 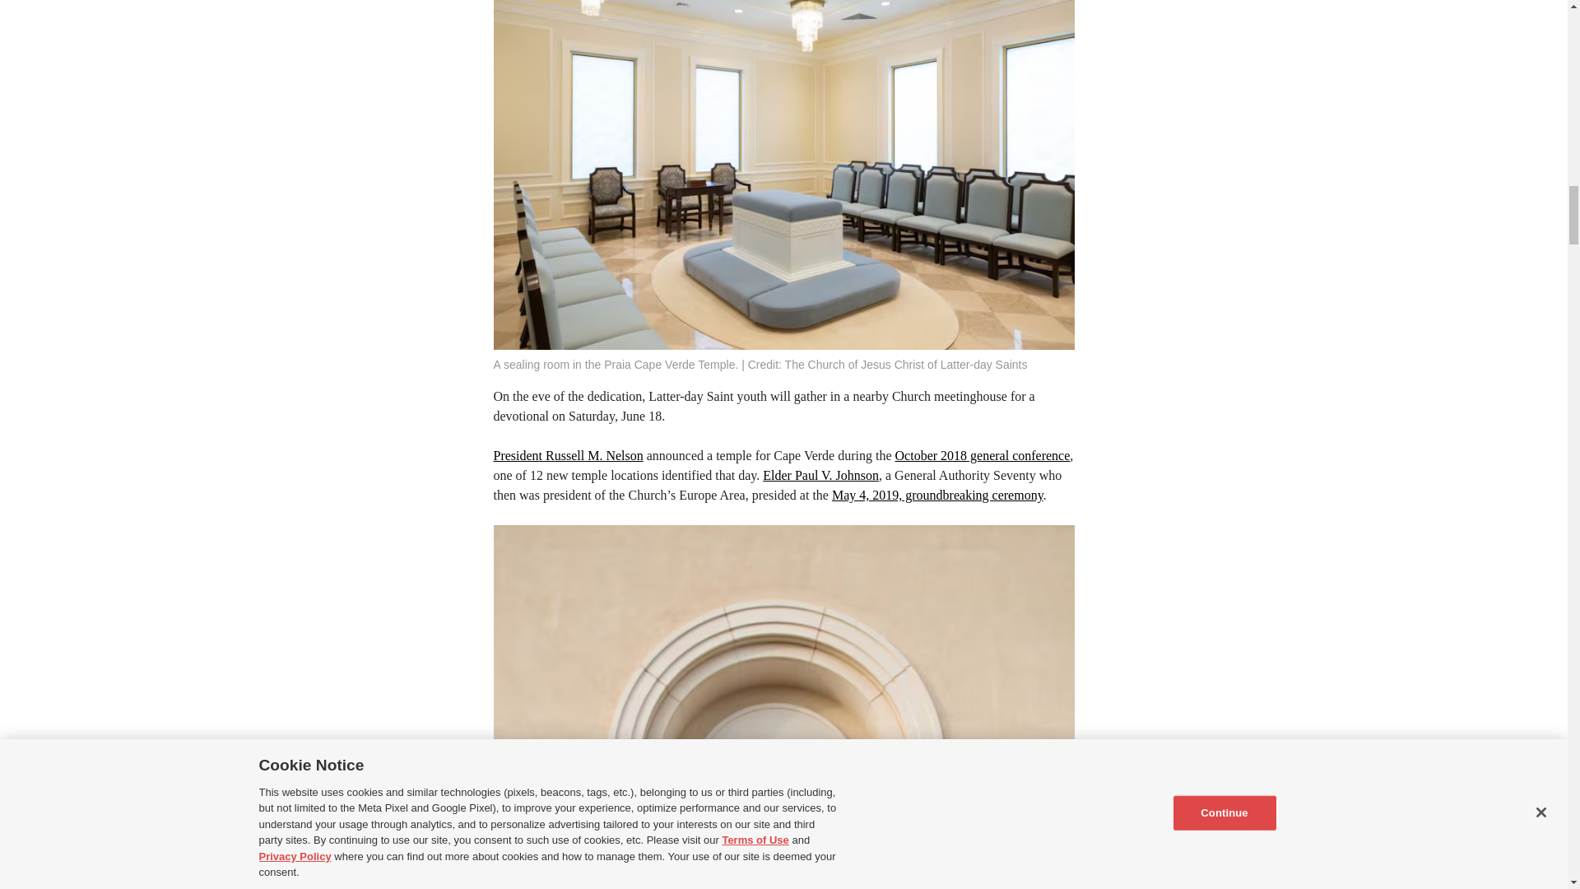 I want to click on October 2018 general conference, so click(x=983, y=455).